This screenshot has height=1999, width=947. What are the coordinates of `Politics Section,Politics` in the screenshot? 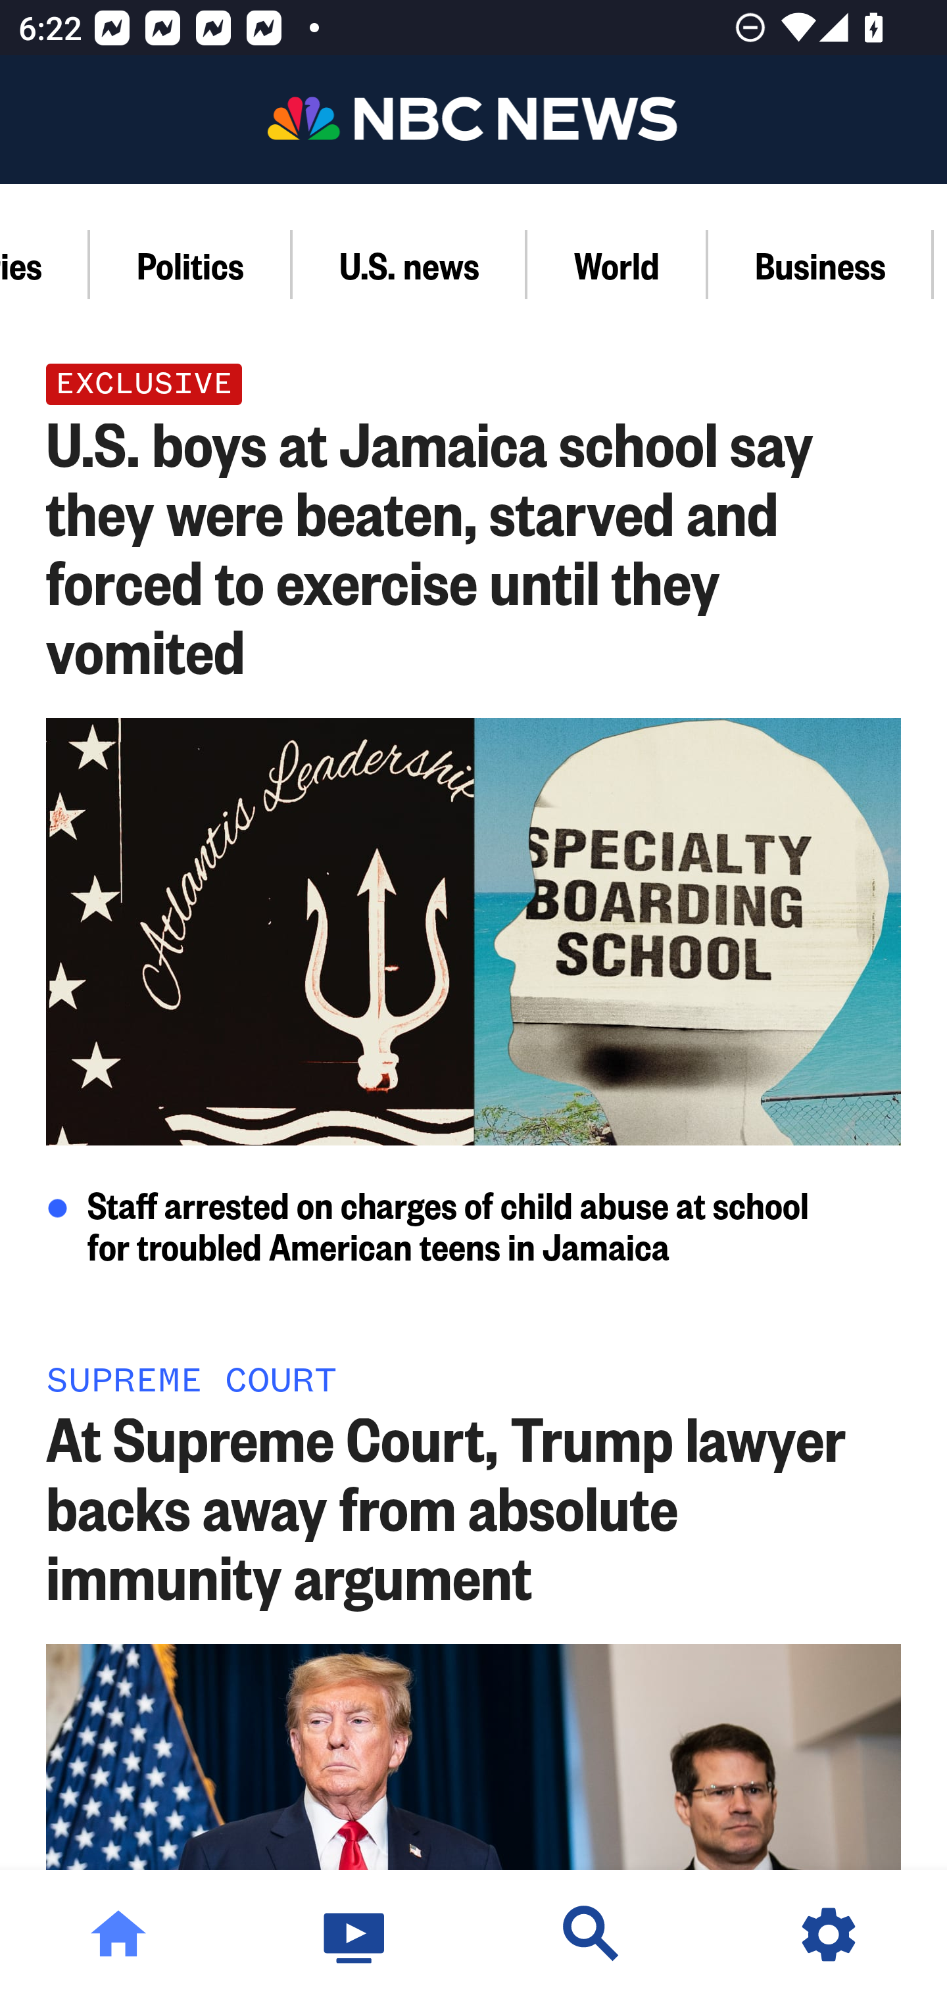 It's located at (191, 264).